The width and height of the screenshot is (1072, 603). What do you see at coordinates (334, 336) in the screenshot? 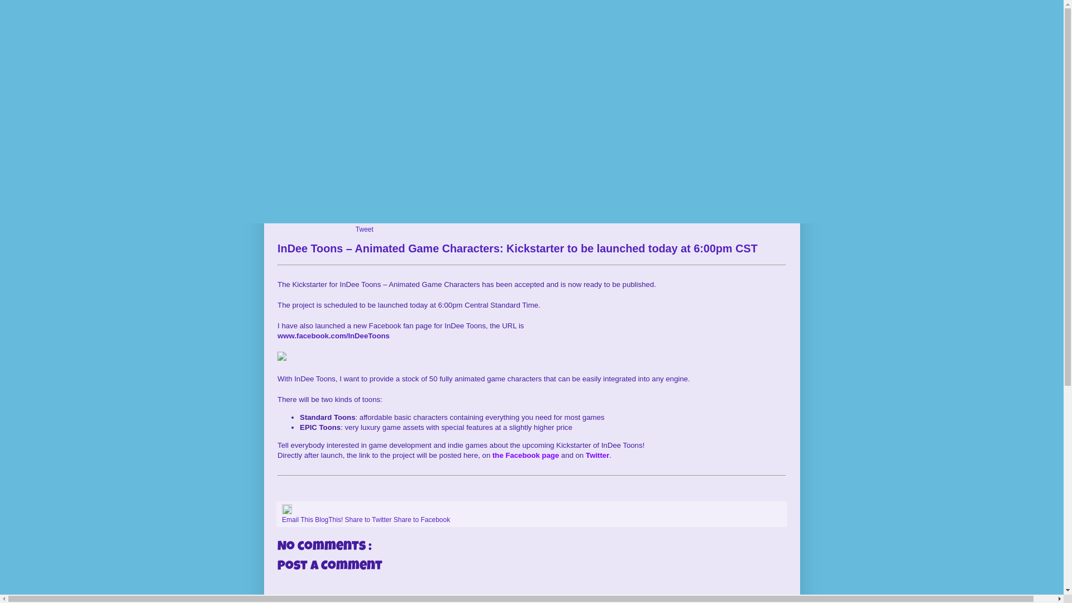
I see `www.facebook.com/InDeeToons` at bounding box center [334, 336].